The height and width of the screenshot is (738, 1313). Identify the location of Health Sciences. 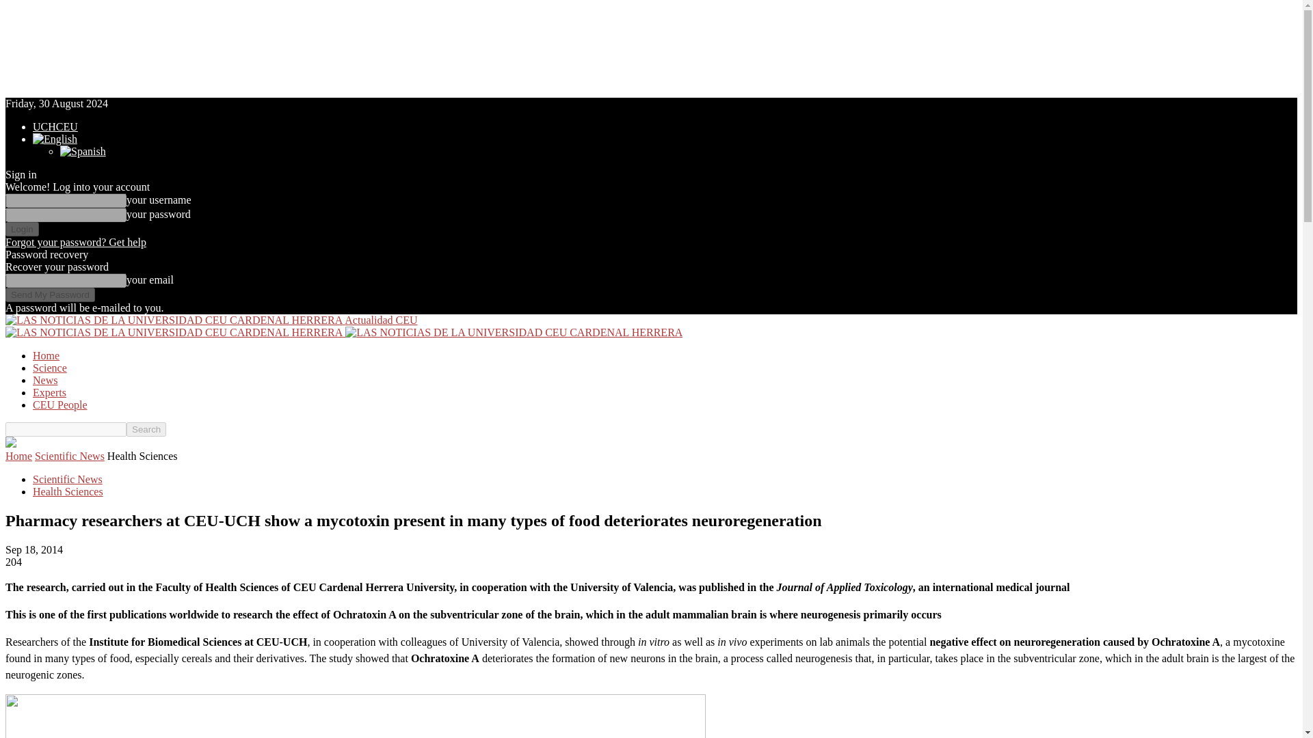
(68, 491).